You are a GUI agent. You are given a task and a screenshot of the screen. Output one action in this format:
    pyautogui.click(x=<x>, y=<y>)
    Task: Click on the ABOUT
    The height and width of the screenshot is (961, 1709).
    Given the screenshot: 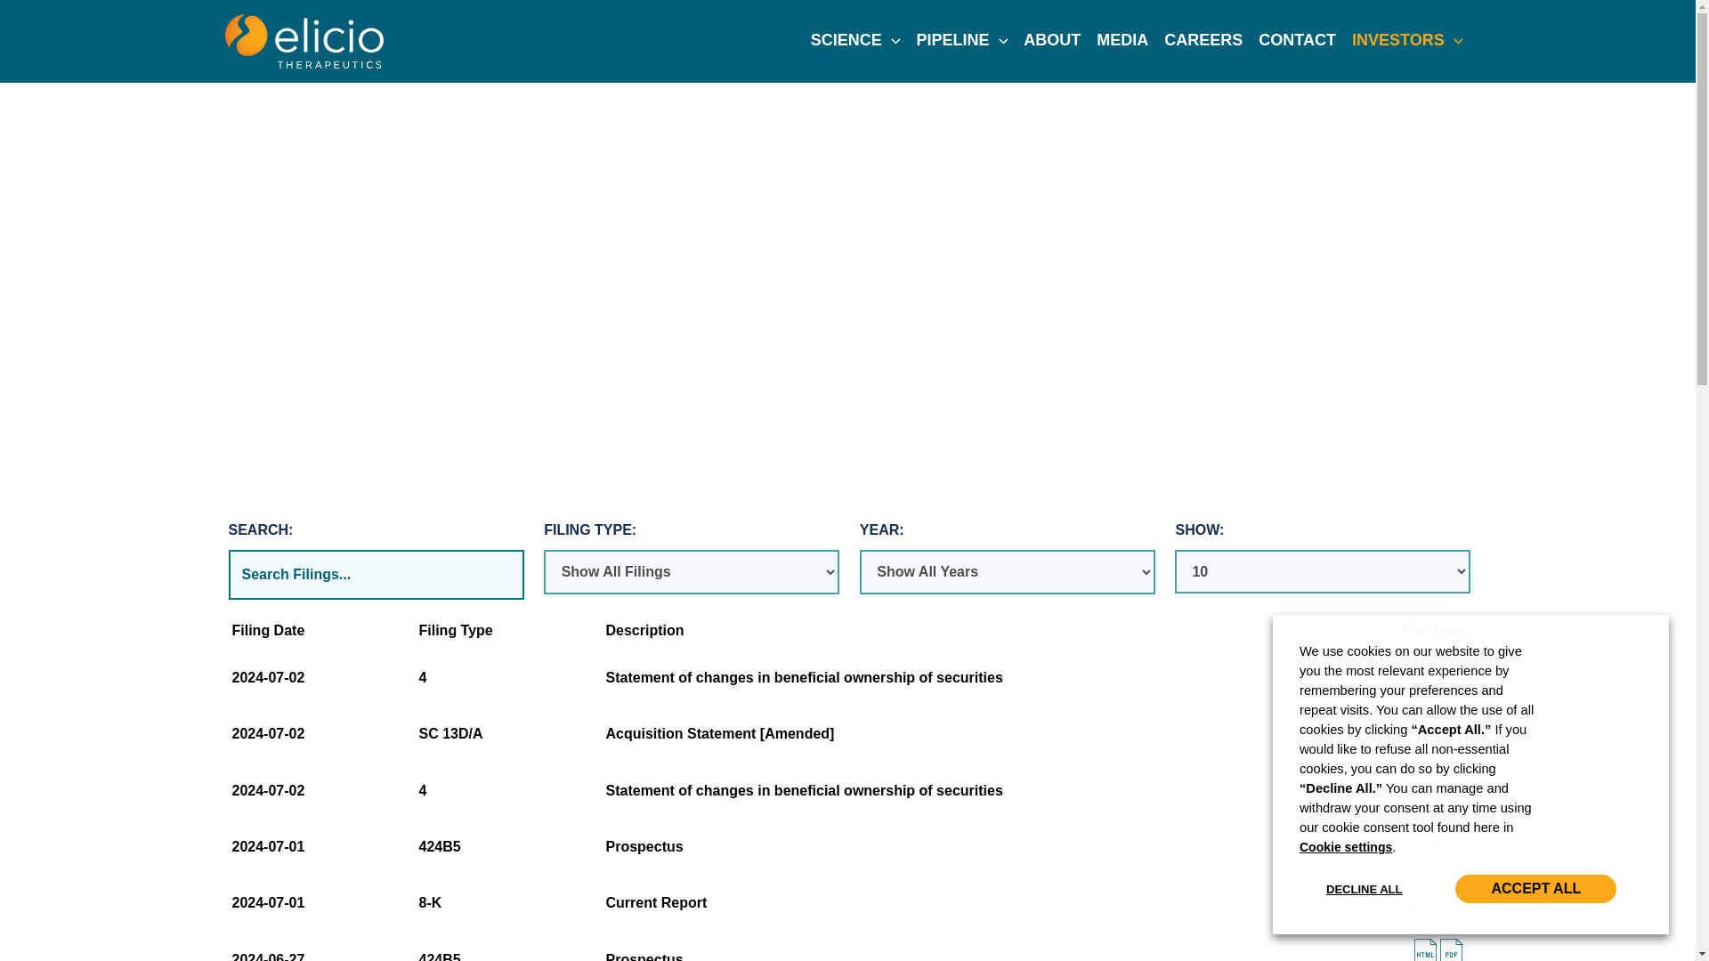 What is the action you would take?
    pyautogui.click(x=1052, y=40)
    